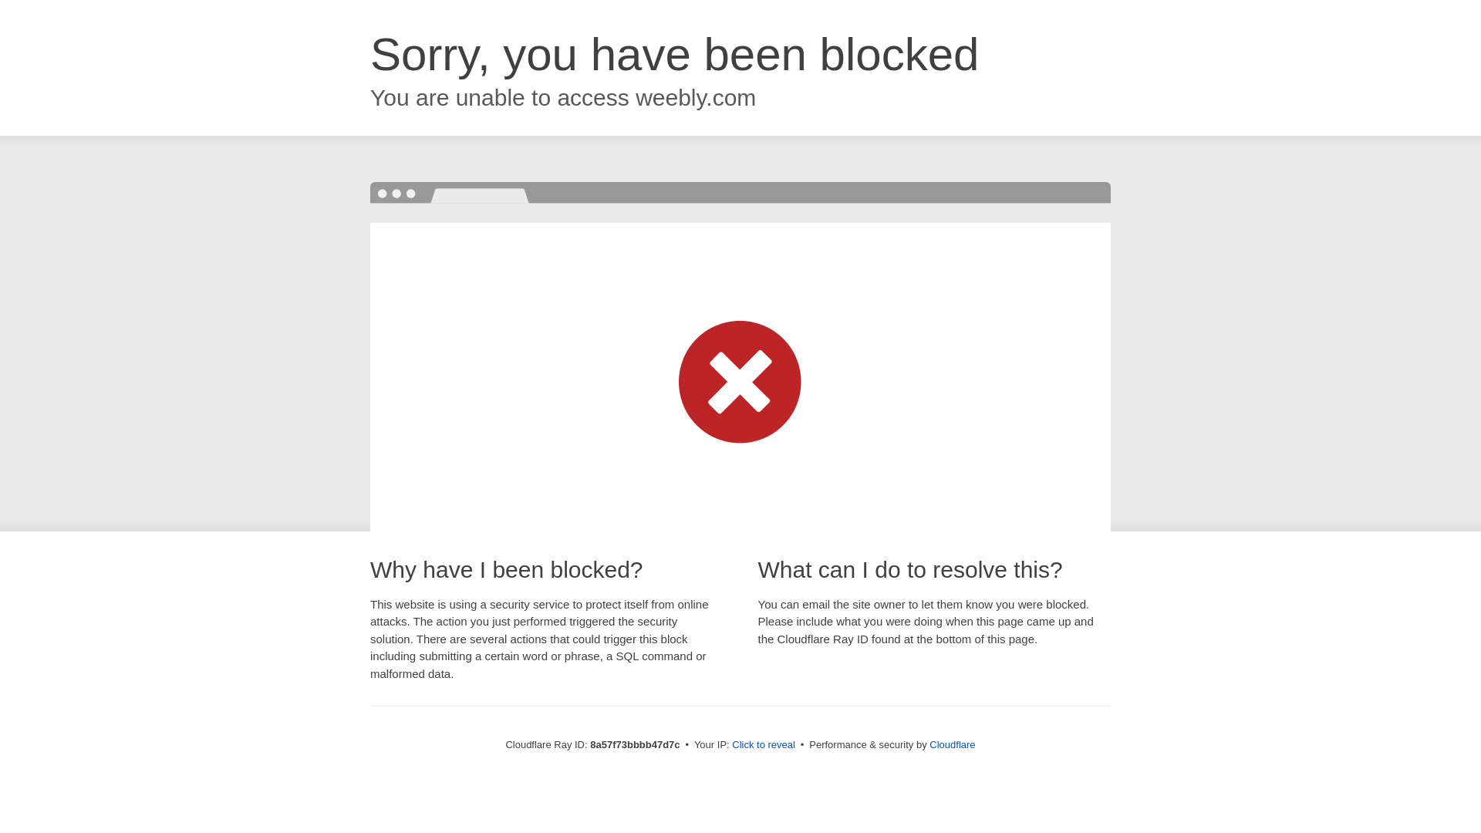  What do you see at coordinates (952, 744) in the screenshot?
I see `Cloudflare` at bounding box center [952, 744].